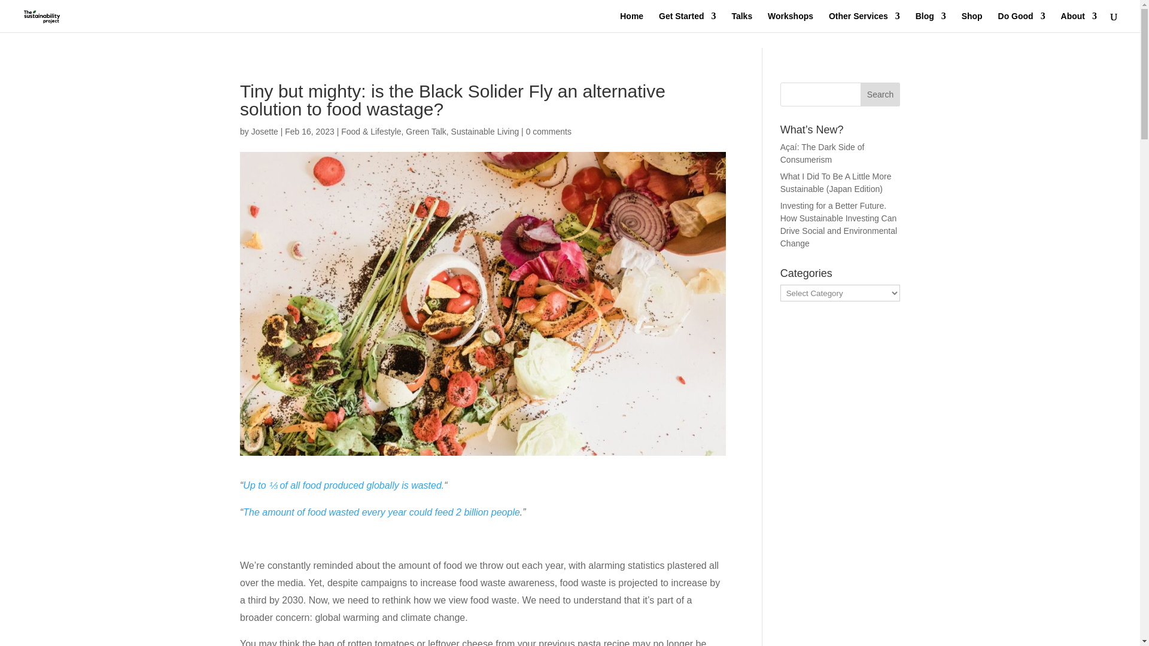 The width and height of the screenshot is (1149, 646). I want to click on Workshops, so click(790, 22).